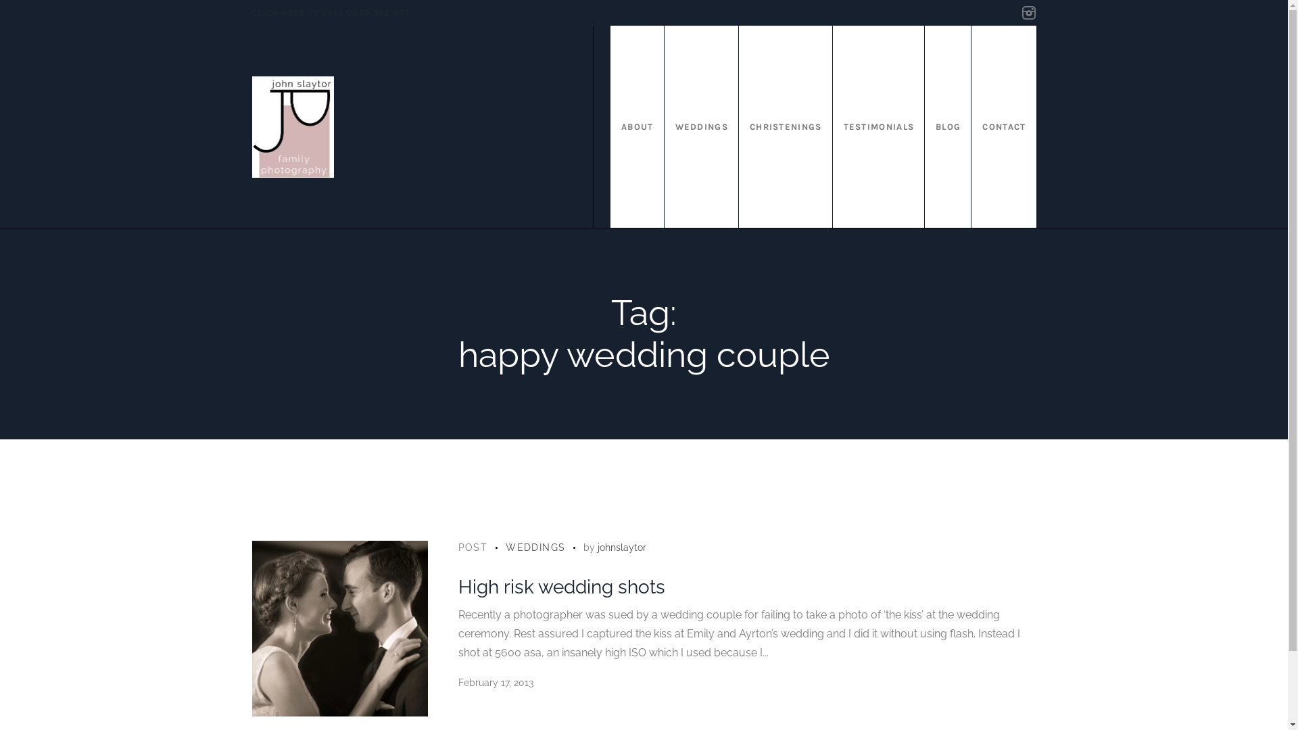 The image size is (1298, 730). What do you see at coordinates (535, 547) in the screenshot?
I see `WEDDINGS` at bounding box center [535, 547].